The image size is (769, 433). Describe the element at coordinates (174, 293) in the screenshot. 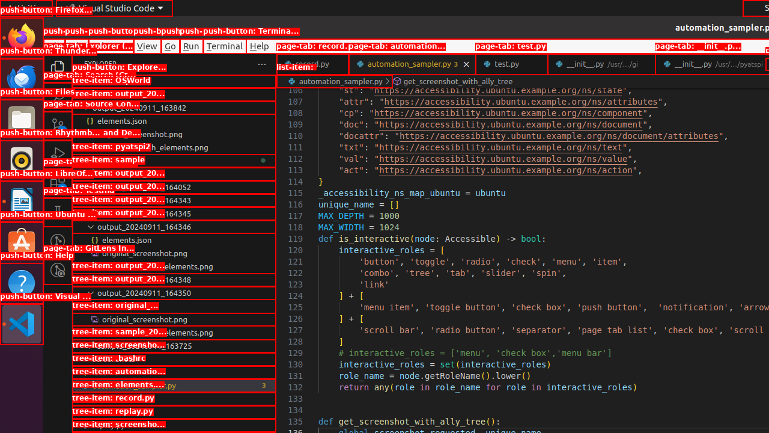

I see `output_20240911_164350` at that location.